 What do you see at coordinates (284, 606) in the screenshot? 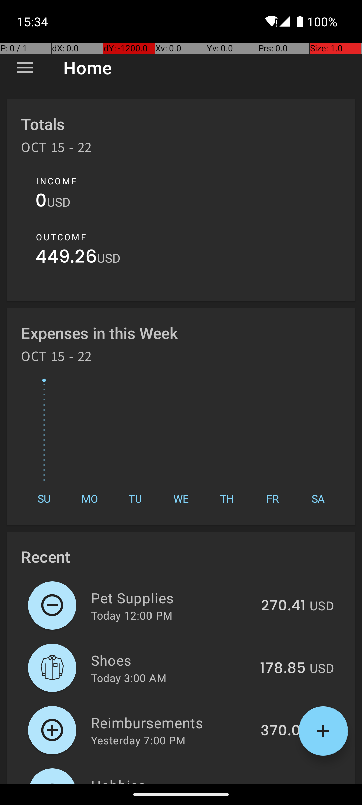
I see `270.41` at bounding box center [284, 606].